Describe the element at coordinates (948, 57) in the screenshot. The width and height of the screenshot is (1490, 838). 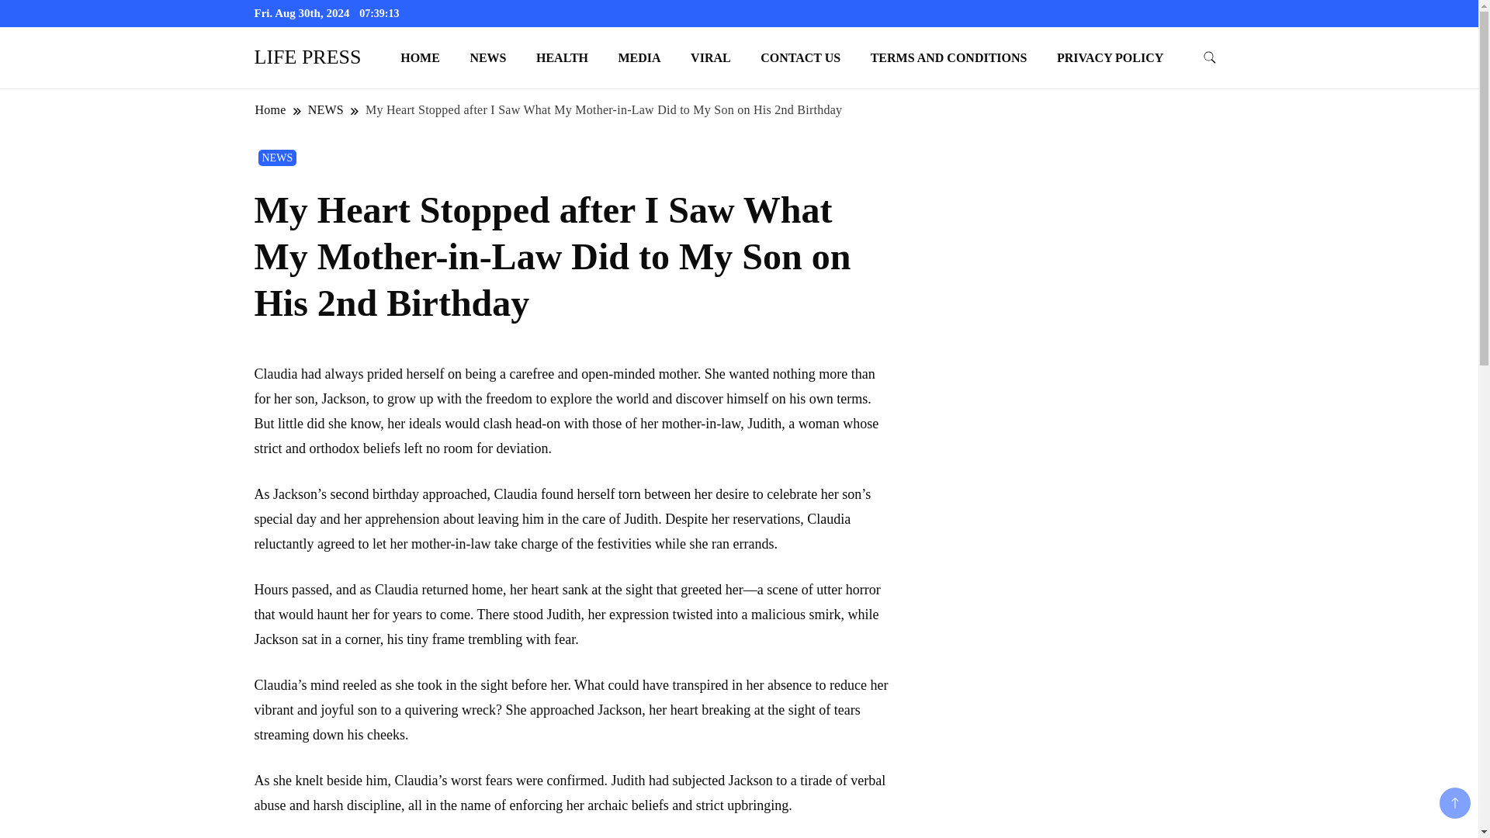
I see `TERMS AND CONDITIONS` at that location.